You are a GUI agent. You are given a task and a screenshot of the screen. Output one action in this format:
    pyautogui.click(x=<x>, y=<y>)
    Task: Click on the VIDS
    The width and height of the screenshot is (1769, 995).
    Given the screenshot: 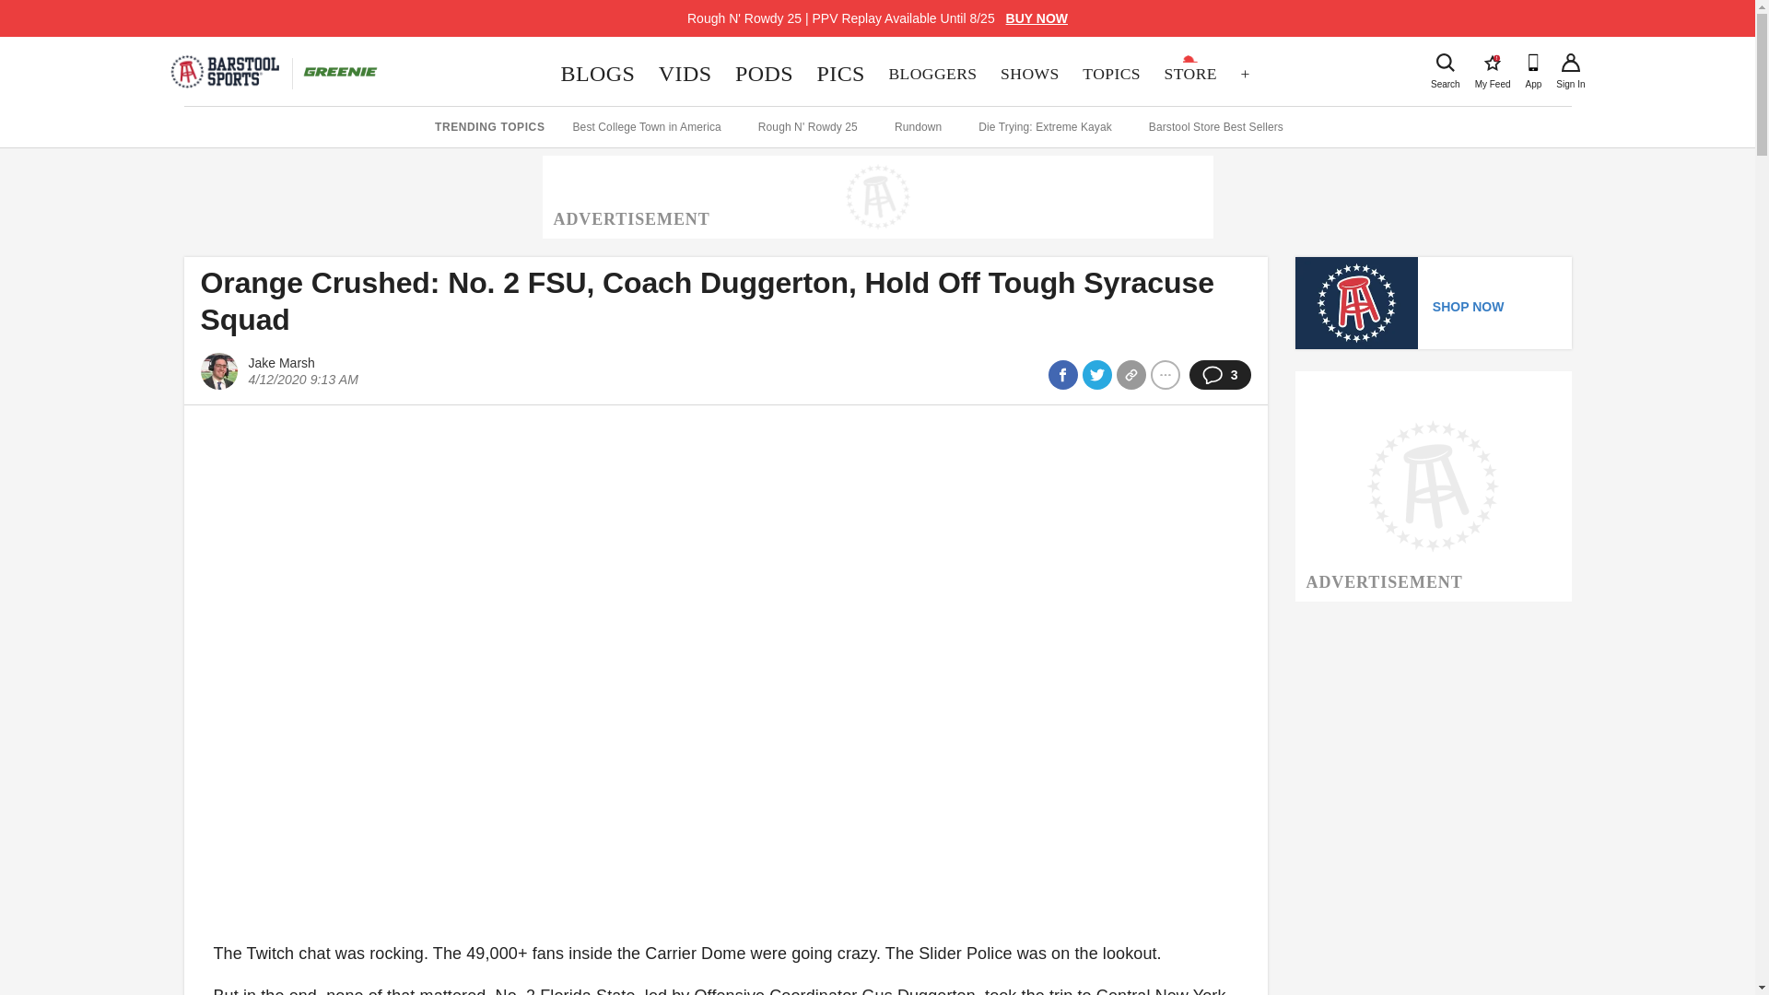 What is the action you would take?
    pyautogui.click(x=685, y=74)
    